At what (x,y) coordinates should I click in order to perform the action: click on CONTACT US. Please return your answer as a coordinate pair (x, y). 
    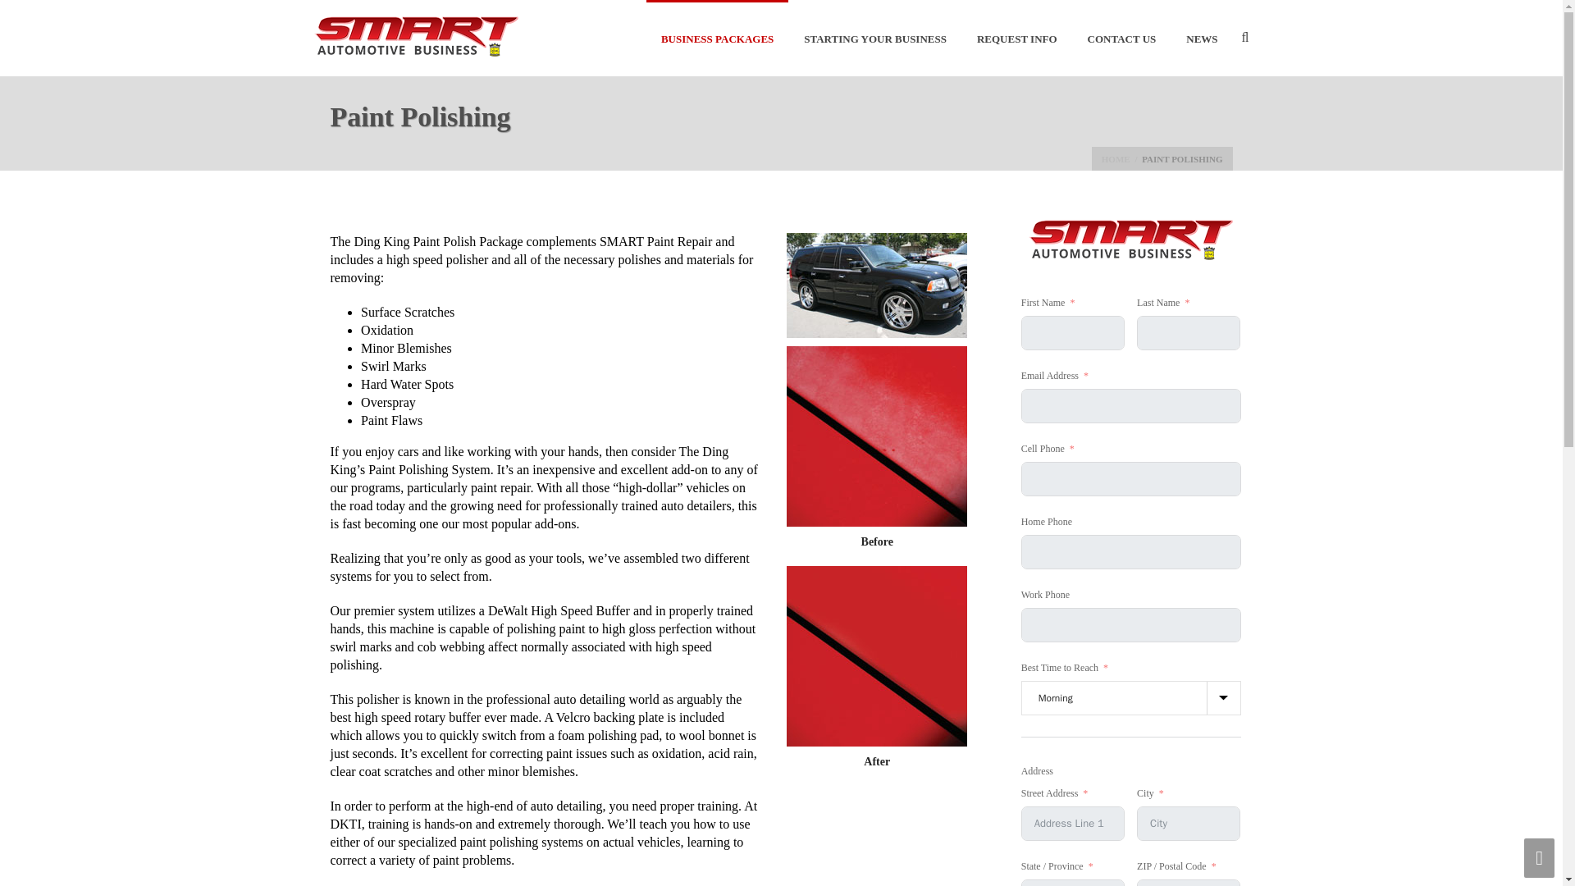
    Looking at the image, I should click on (1122, 38).